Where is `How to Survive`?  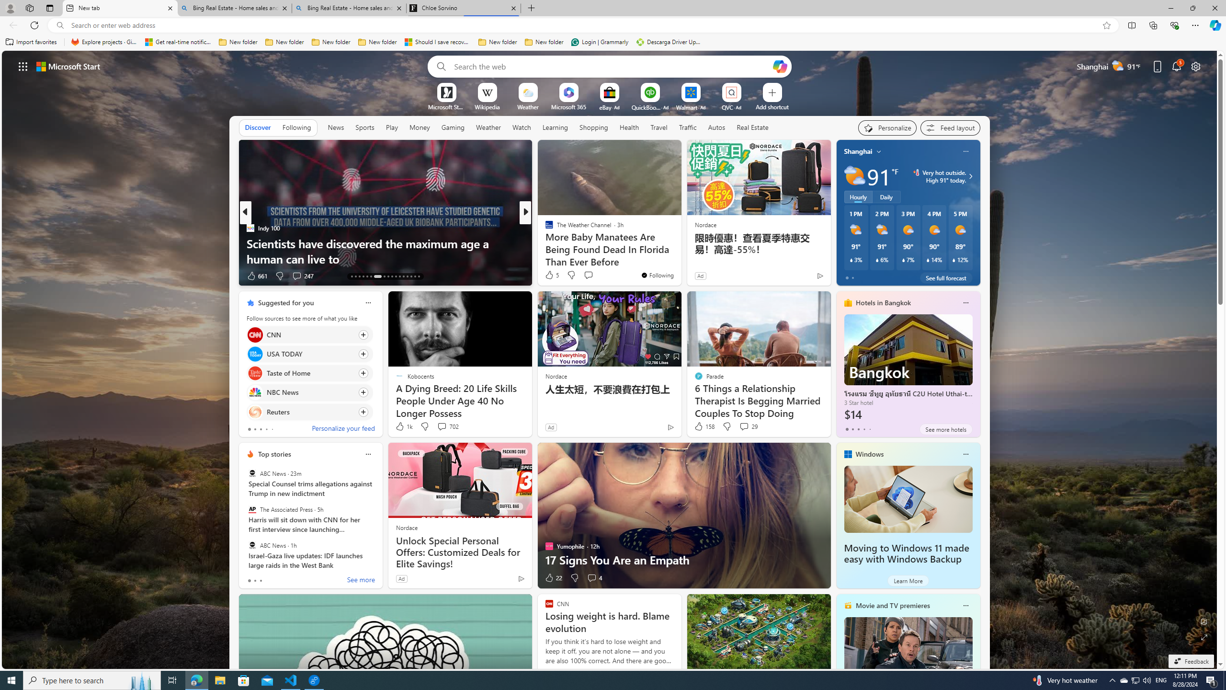 How to Survive is located at coordinates (545, 243).